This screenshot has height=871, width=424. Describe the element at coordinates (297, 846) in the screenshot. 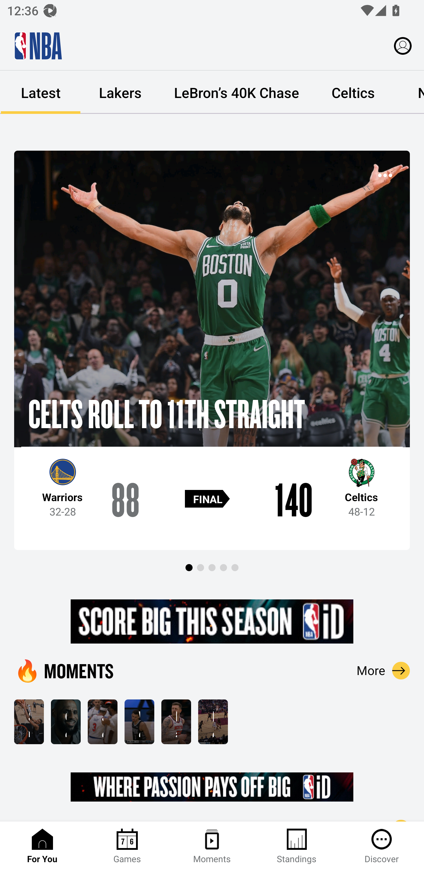

I see `Standings` at that location.